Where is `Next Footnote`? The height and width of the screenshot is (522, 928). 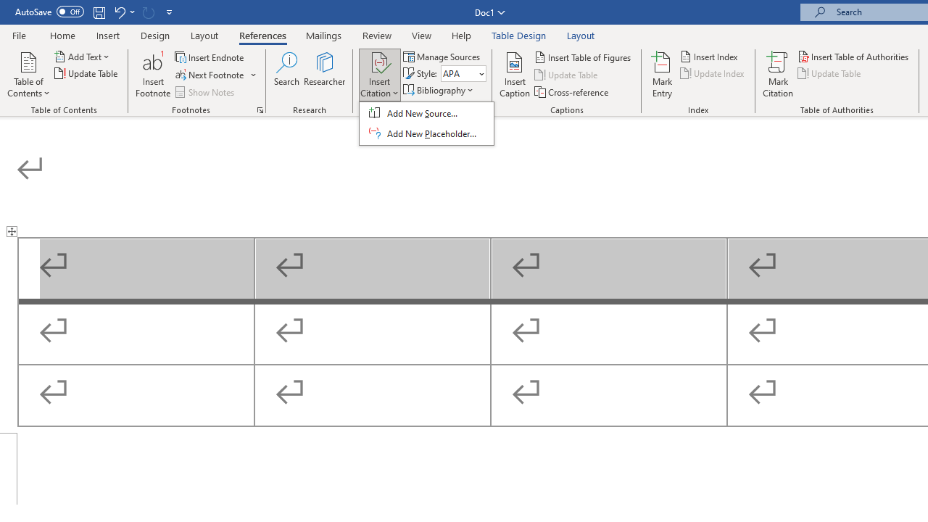 Next Footnote is located at coordinates (210, 75).